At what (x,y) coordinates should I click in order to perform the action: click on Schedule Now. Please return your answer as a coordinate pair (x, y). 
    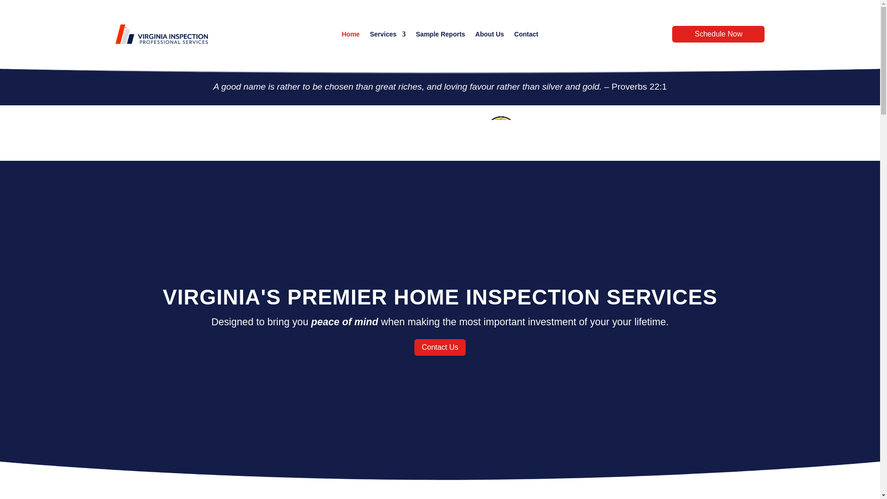
    Looking at the image, I should click on (718, 34).